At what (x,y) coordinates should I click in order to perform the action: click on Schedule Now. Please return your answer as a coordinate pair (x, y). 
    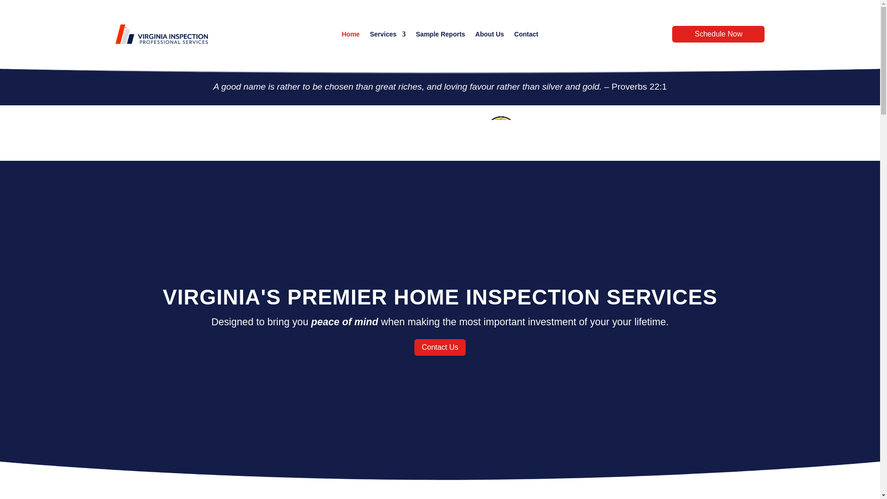
    Looking at the image, I should click on (718, 34).